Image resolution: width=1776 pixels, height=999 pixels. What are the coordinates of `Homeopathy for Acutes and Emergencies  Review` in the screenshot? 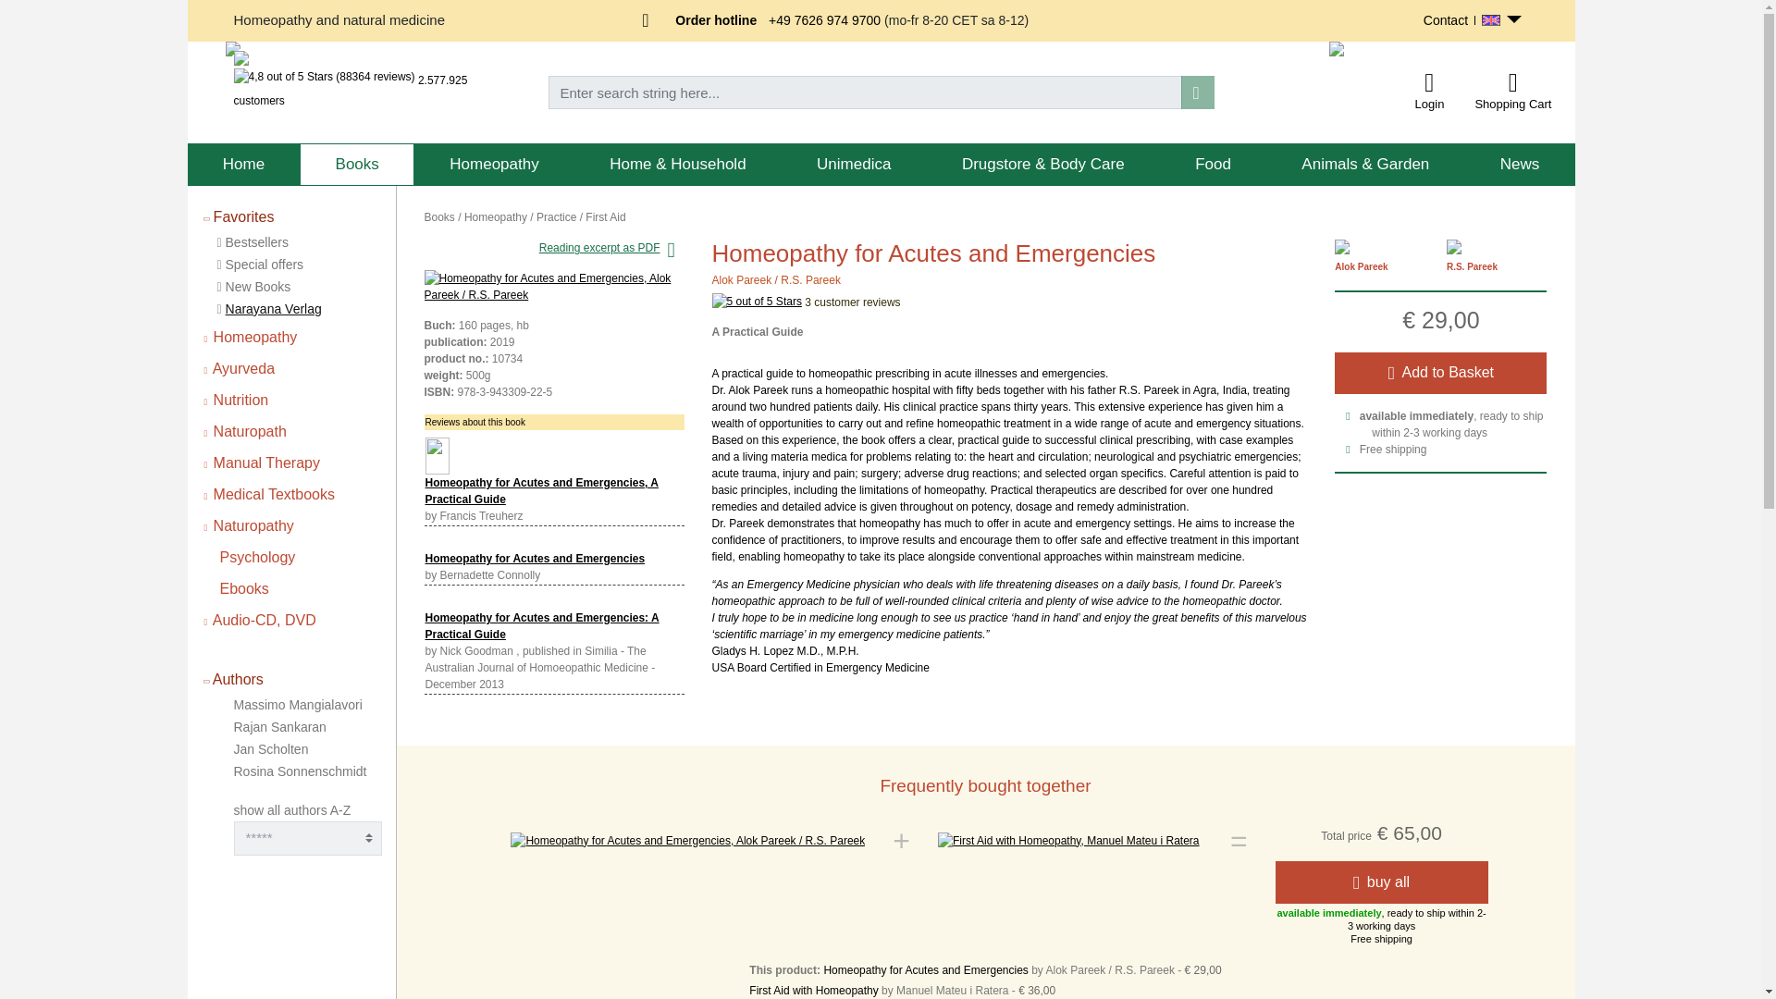 It's located at (536, 559).